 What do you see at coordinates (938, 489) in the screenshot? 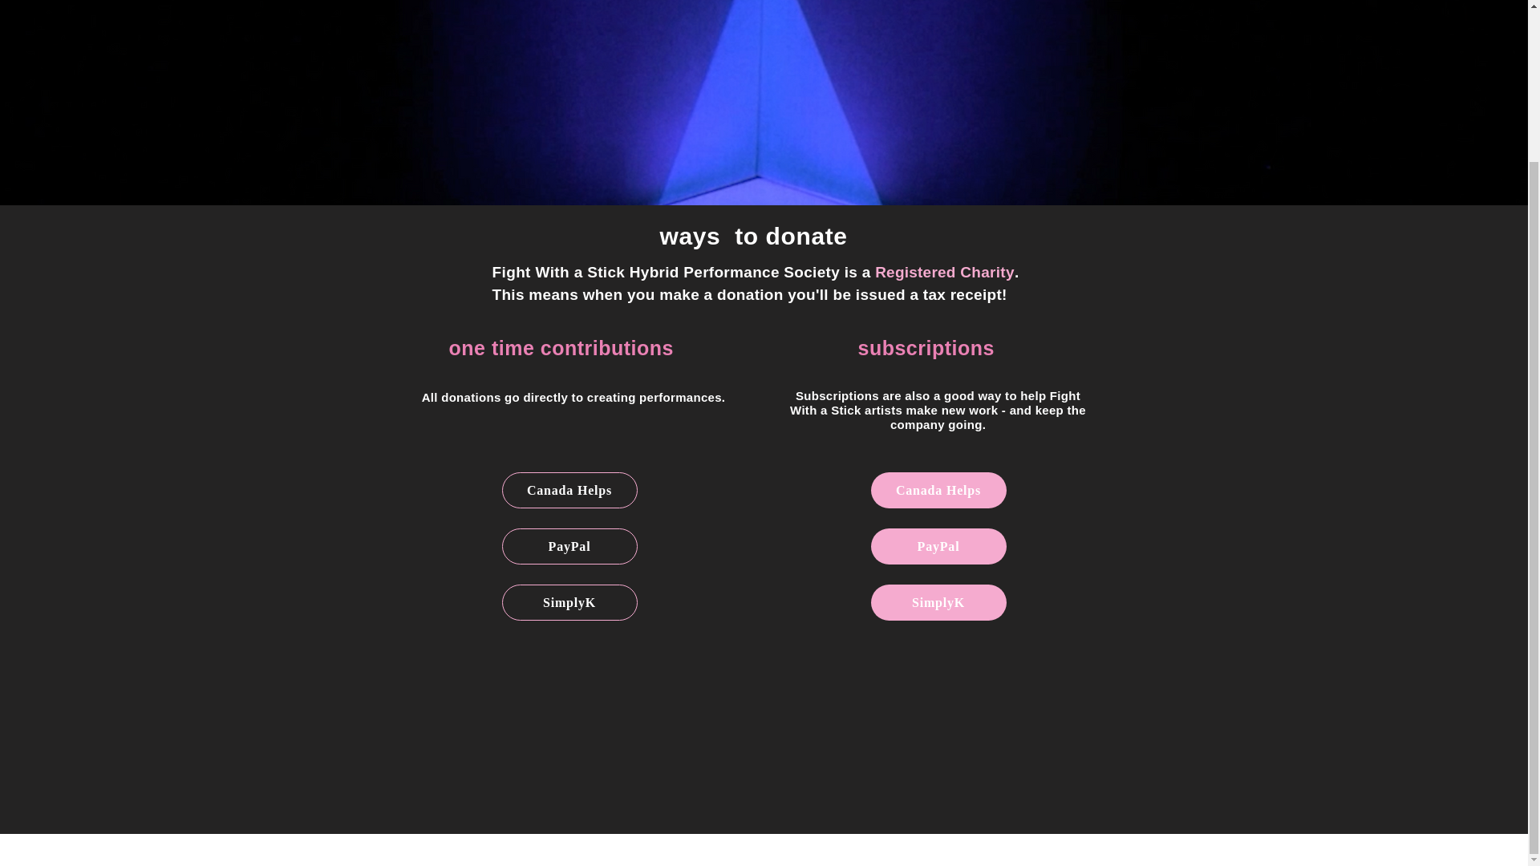
I see `Canada Helps` at bounding box center [938, 489].